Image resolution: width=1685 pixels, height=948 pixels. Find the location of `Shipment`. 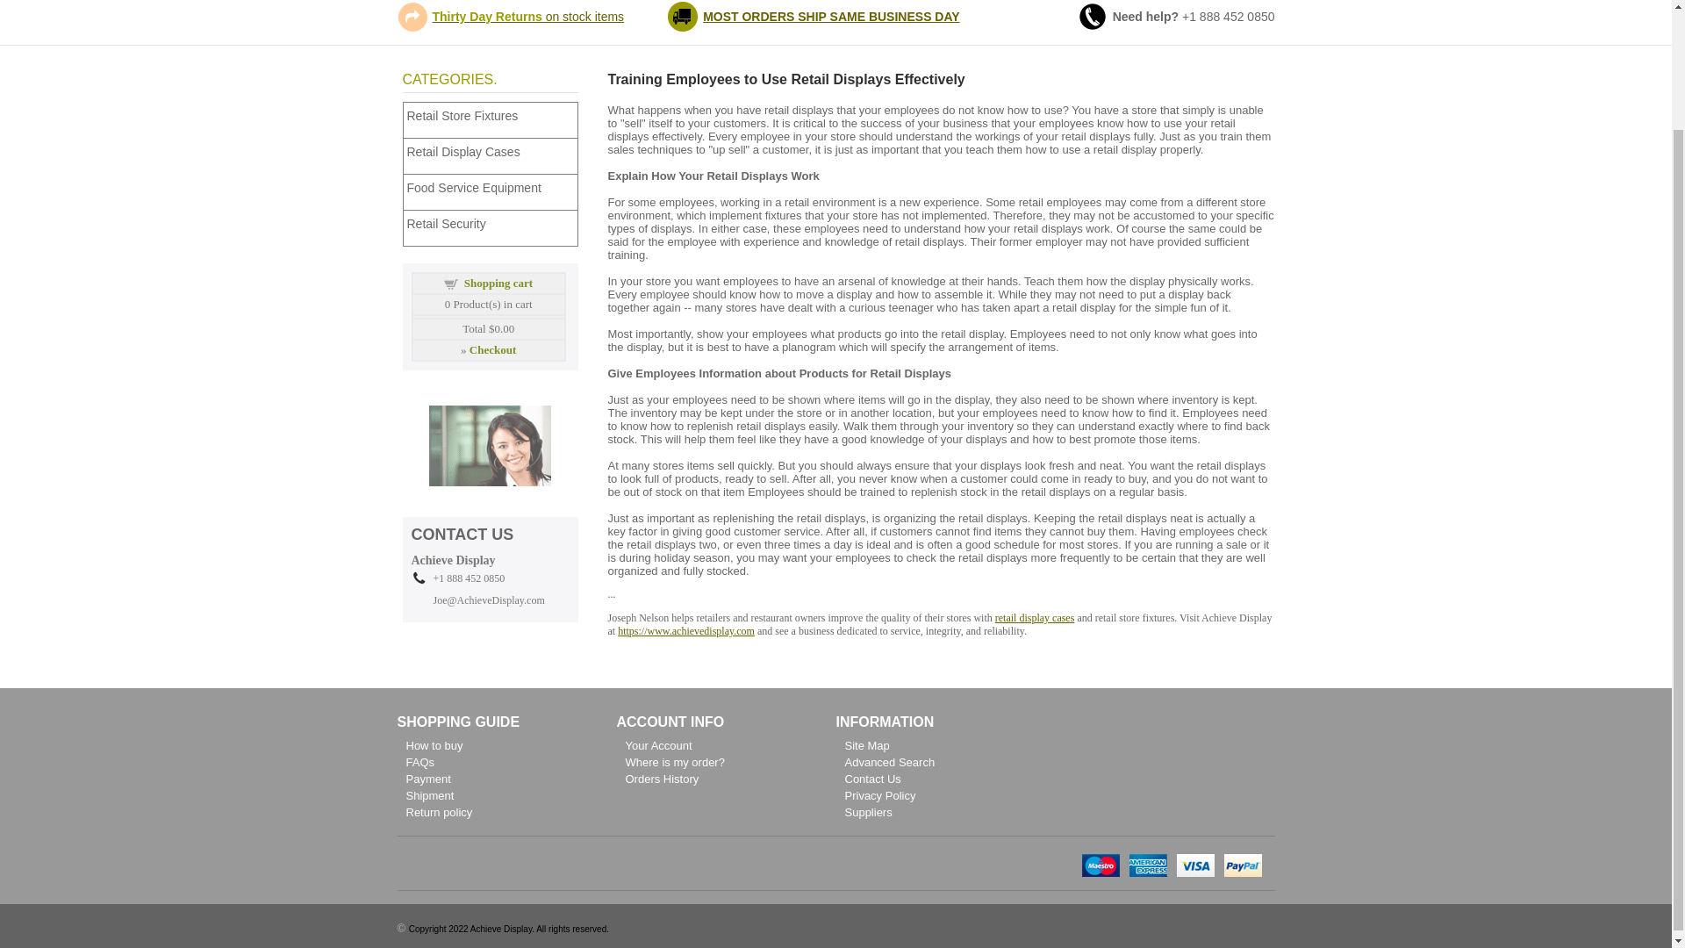

Shipment is located at coordinates (429, 795).